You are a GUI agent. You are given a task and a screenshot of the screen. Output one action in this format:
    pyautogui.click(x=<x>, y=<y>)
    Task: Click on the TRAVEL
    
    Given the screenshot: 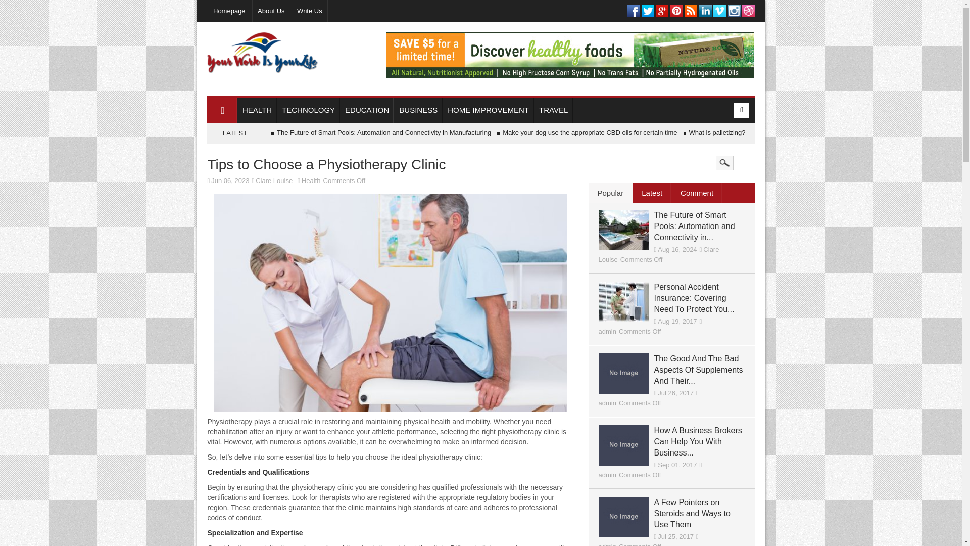 What is the action you would take?
    pyautogui.click(x=554, y=111)
    